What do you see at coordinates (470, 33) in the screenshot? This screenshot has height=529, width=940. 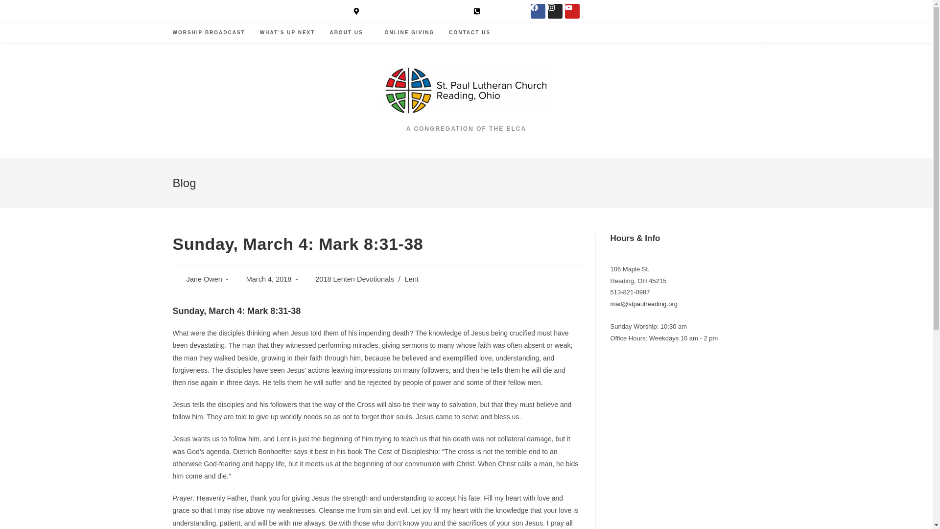 I see `CONTACT US` at bounding box center [470, 33].